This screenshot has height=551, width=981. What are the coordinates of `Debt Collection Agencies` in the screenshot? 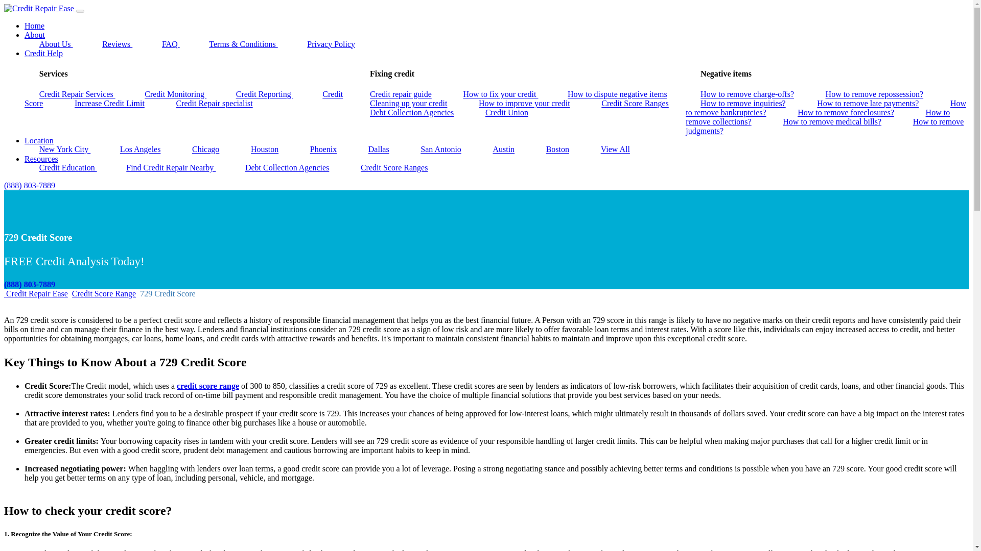 It's located at (412, 113).